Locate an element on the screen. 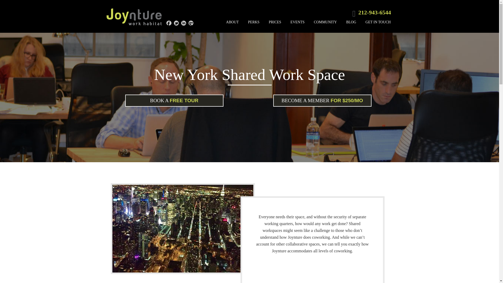 Image resolution: width=503 pixels, height=283 pixels. PERKS is located at coordinates (254, 22).